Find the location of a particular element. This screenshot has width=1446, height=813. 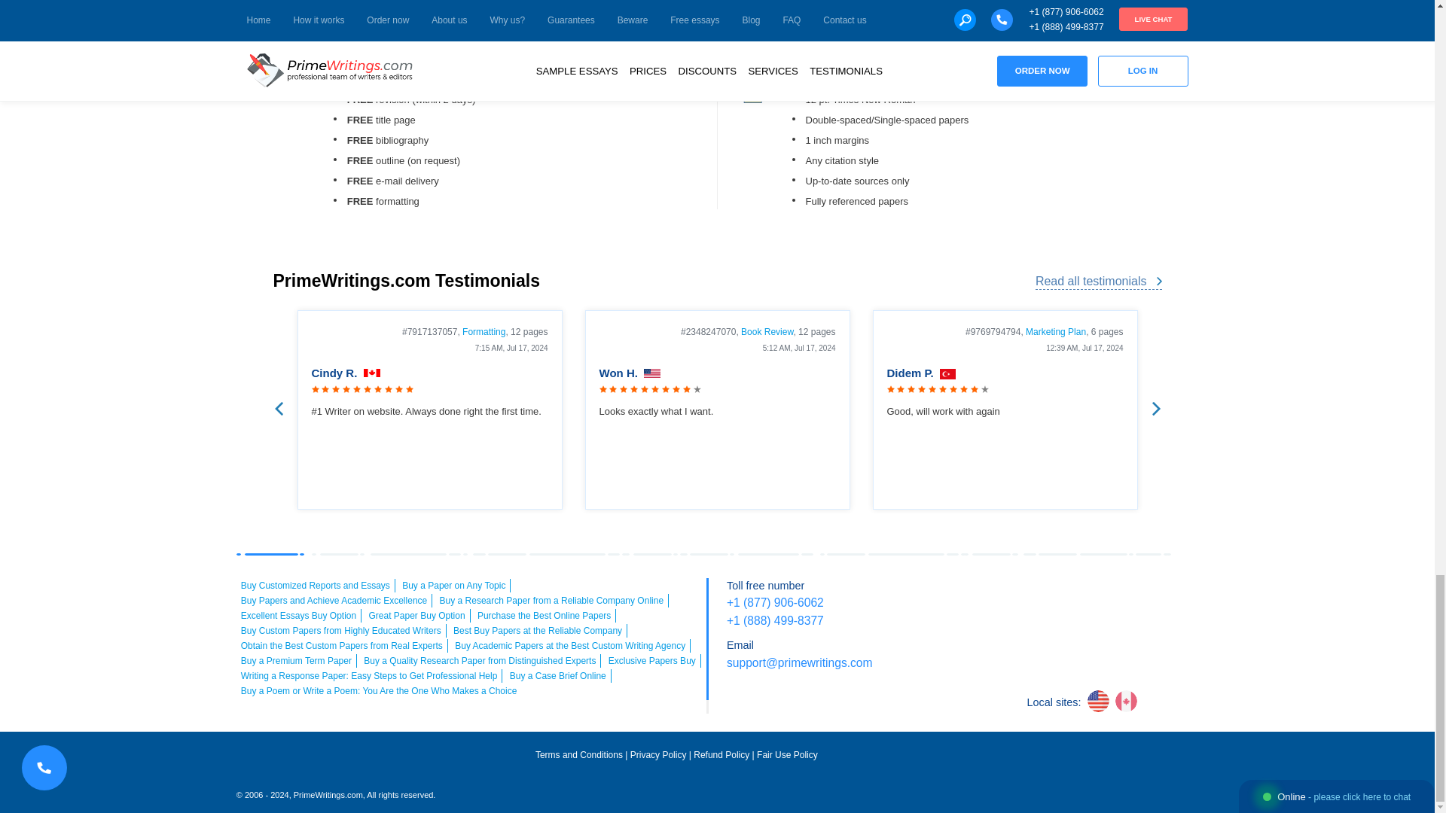

Credit cards by American Express is located at coordinates (1083, 595).